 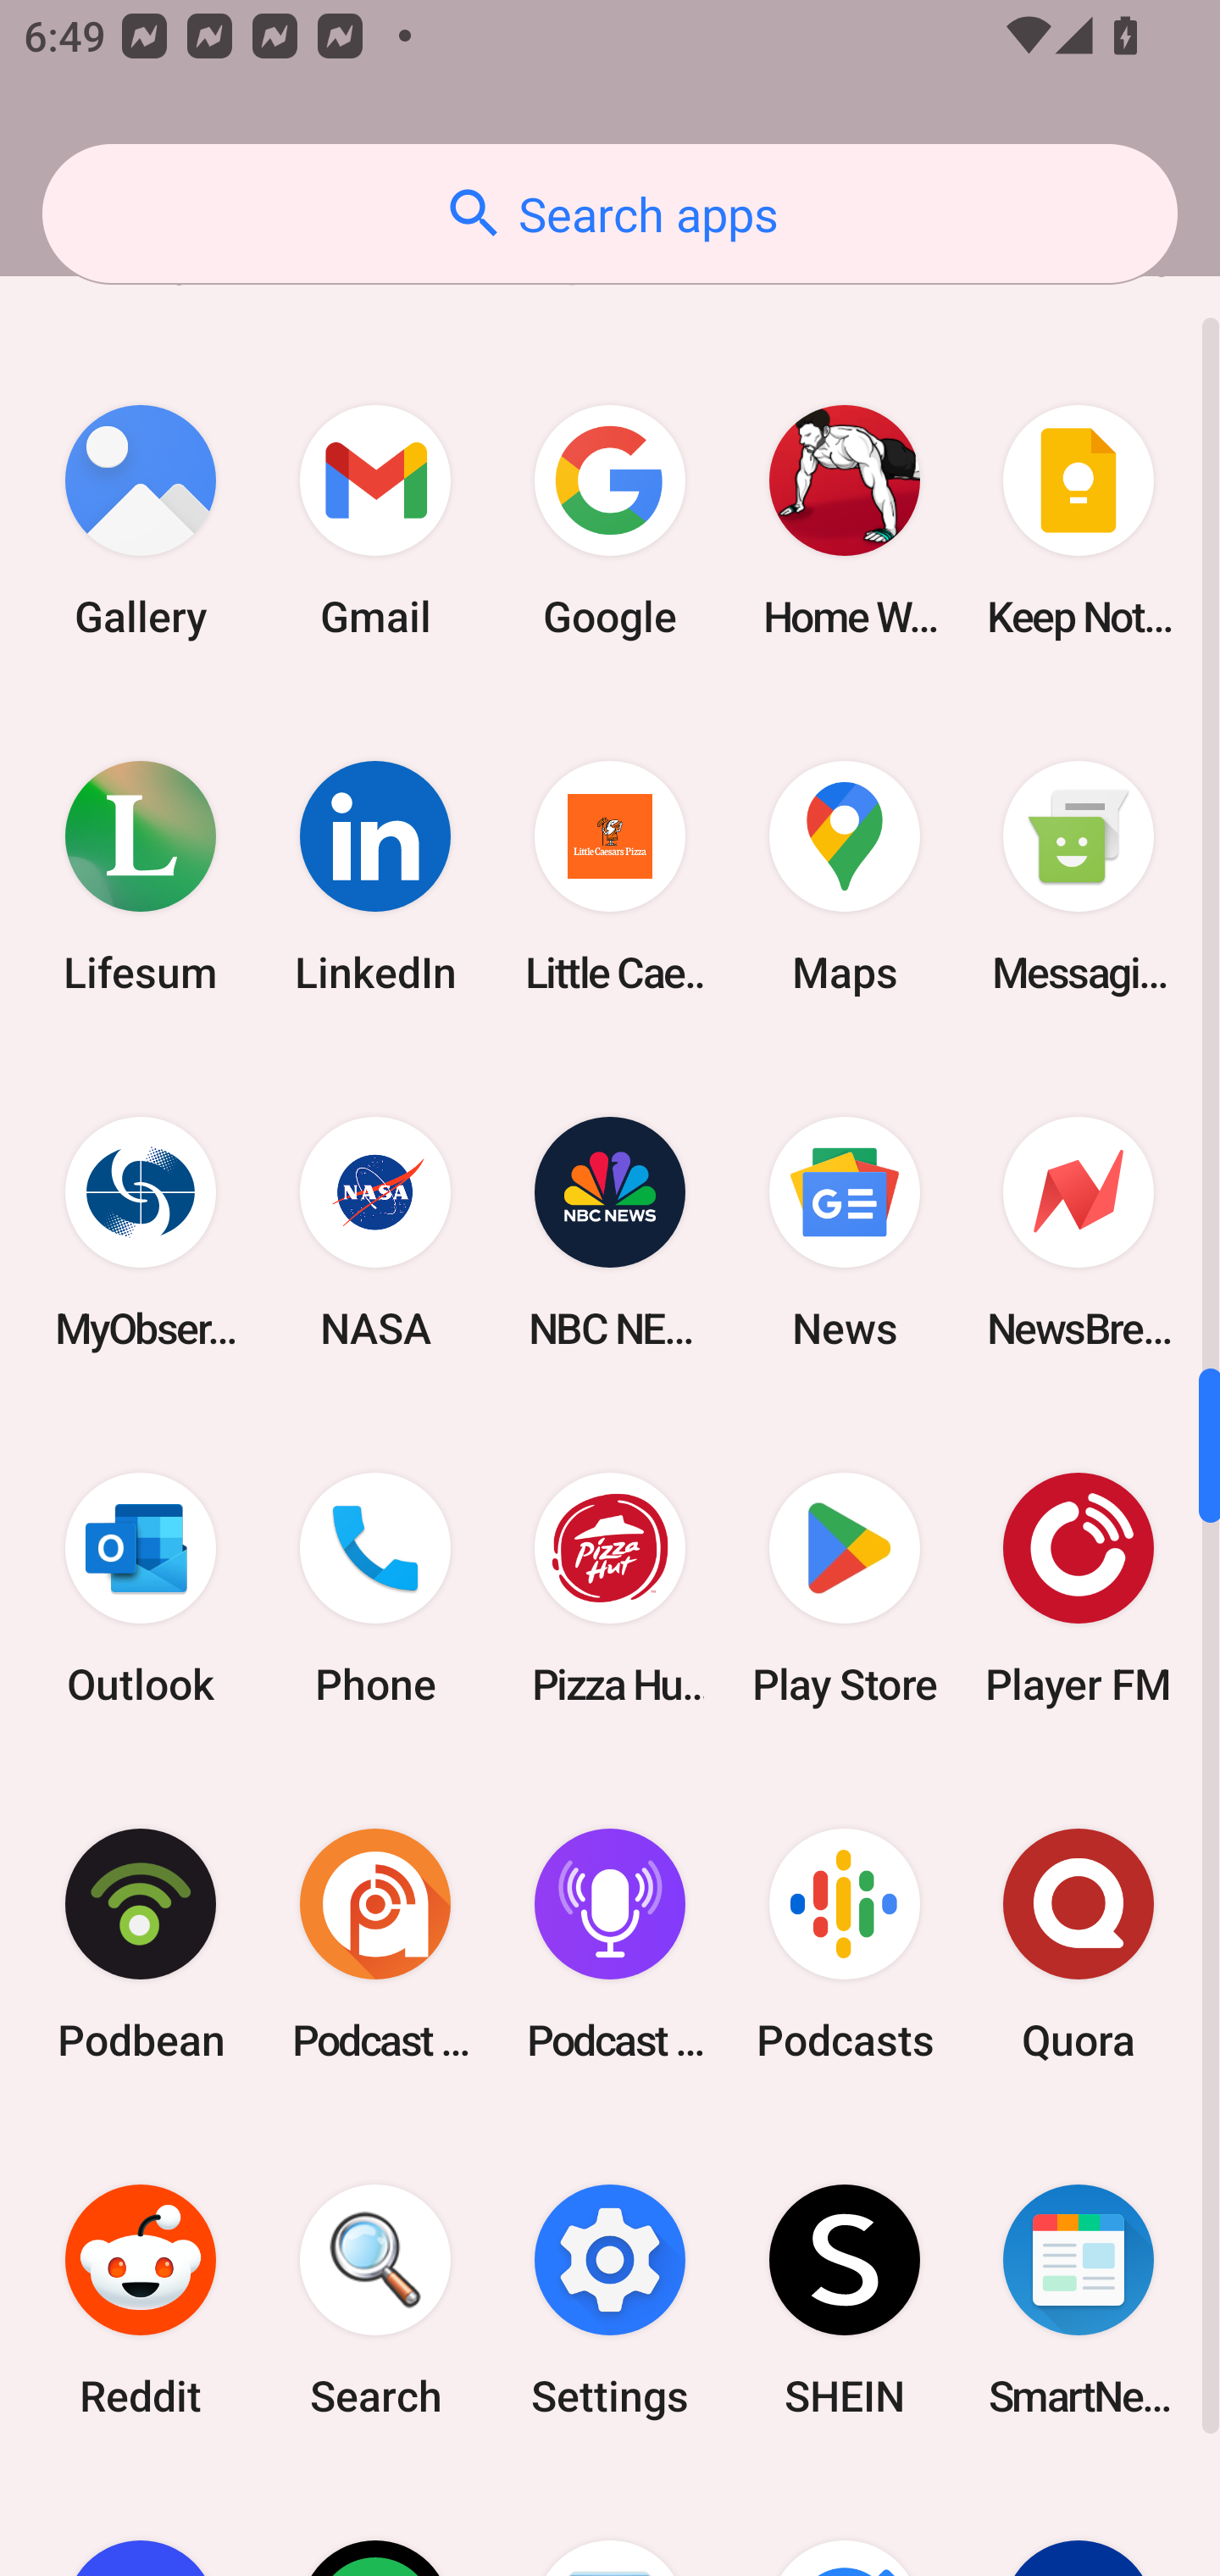 I want to click on Gmail, so click(x=375, y=520).